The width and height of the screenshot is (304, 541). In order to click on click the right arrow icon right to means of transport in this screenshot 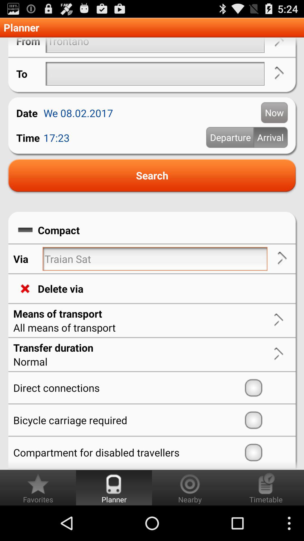, I will do `click(279, 320)`.